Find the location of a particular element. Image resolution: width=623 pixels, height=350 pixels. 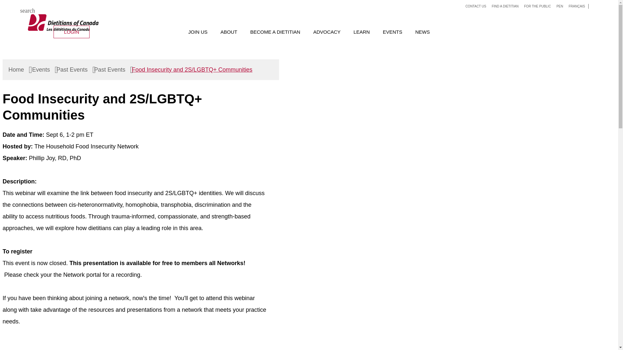

FOR THE PUBLIC is located at coordinates (537, 6).